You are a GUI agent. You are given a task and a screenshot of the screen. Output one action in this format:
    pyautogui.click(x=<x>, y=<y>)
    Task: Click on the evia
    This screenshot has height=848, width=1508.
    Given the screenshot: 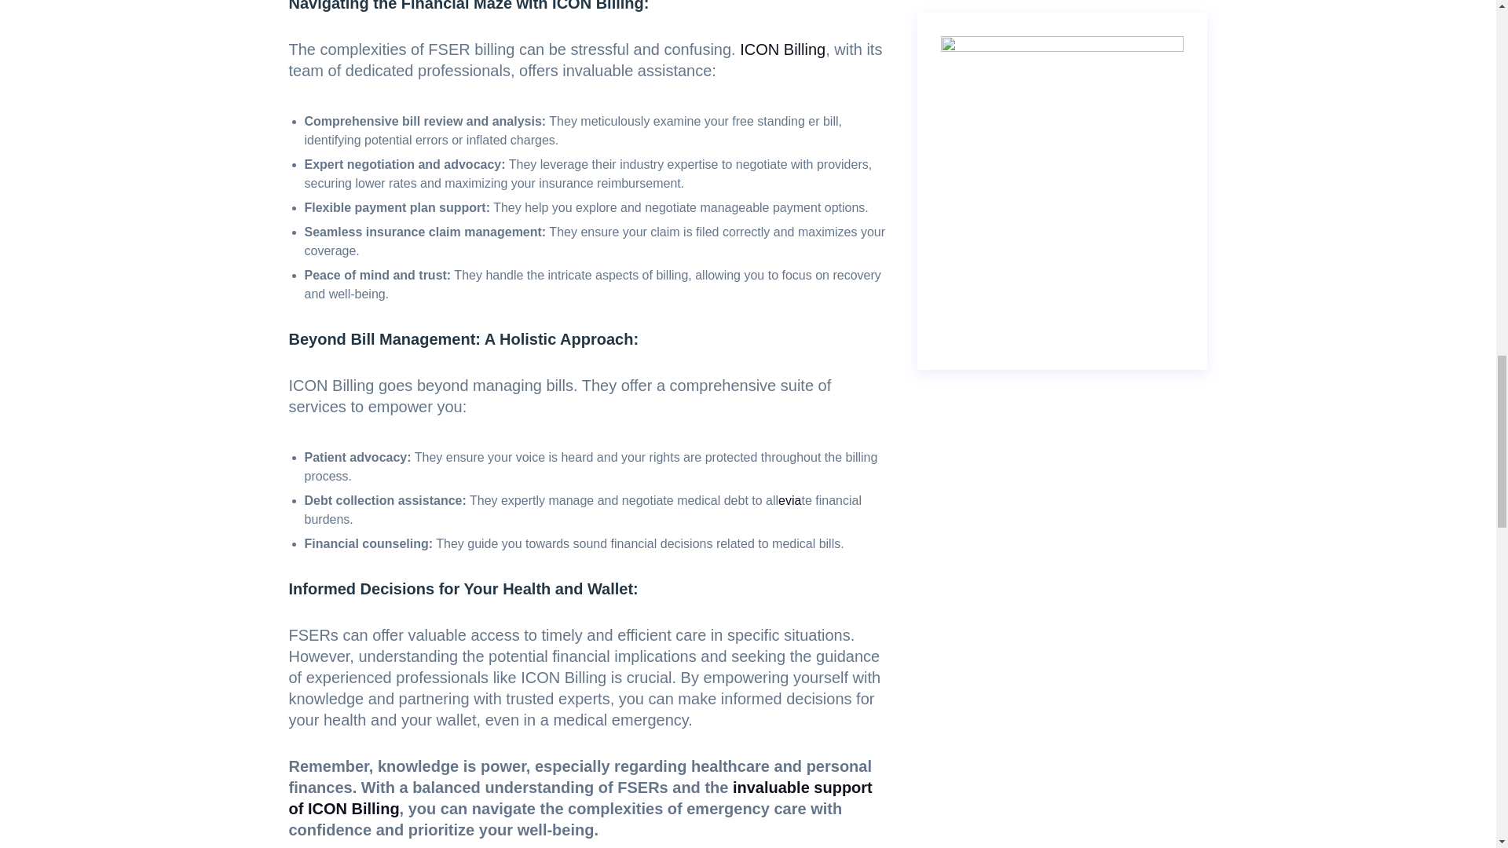 What is the action you would take?
    pyautogui.click(x=789, y=499)
    